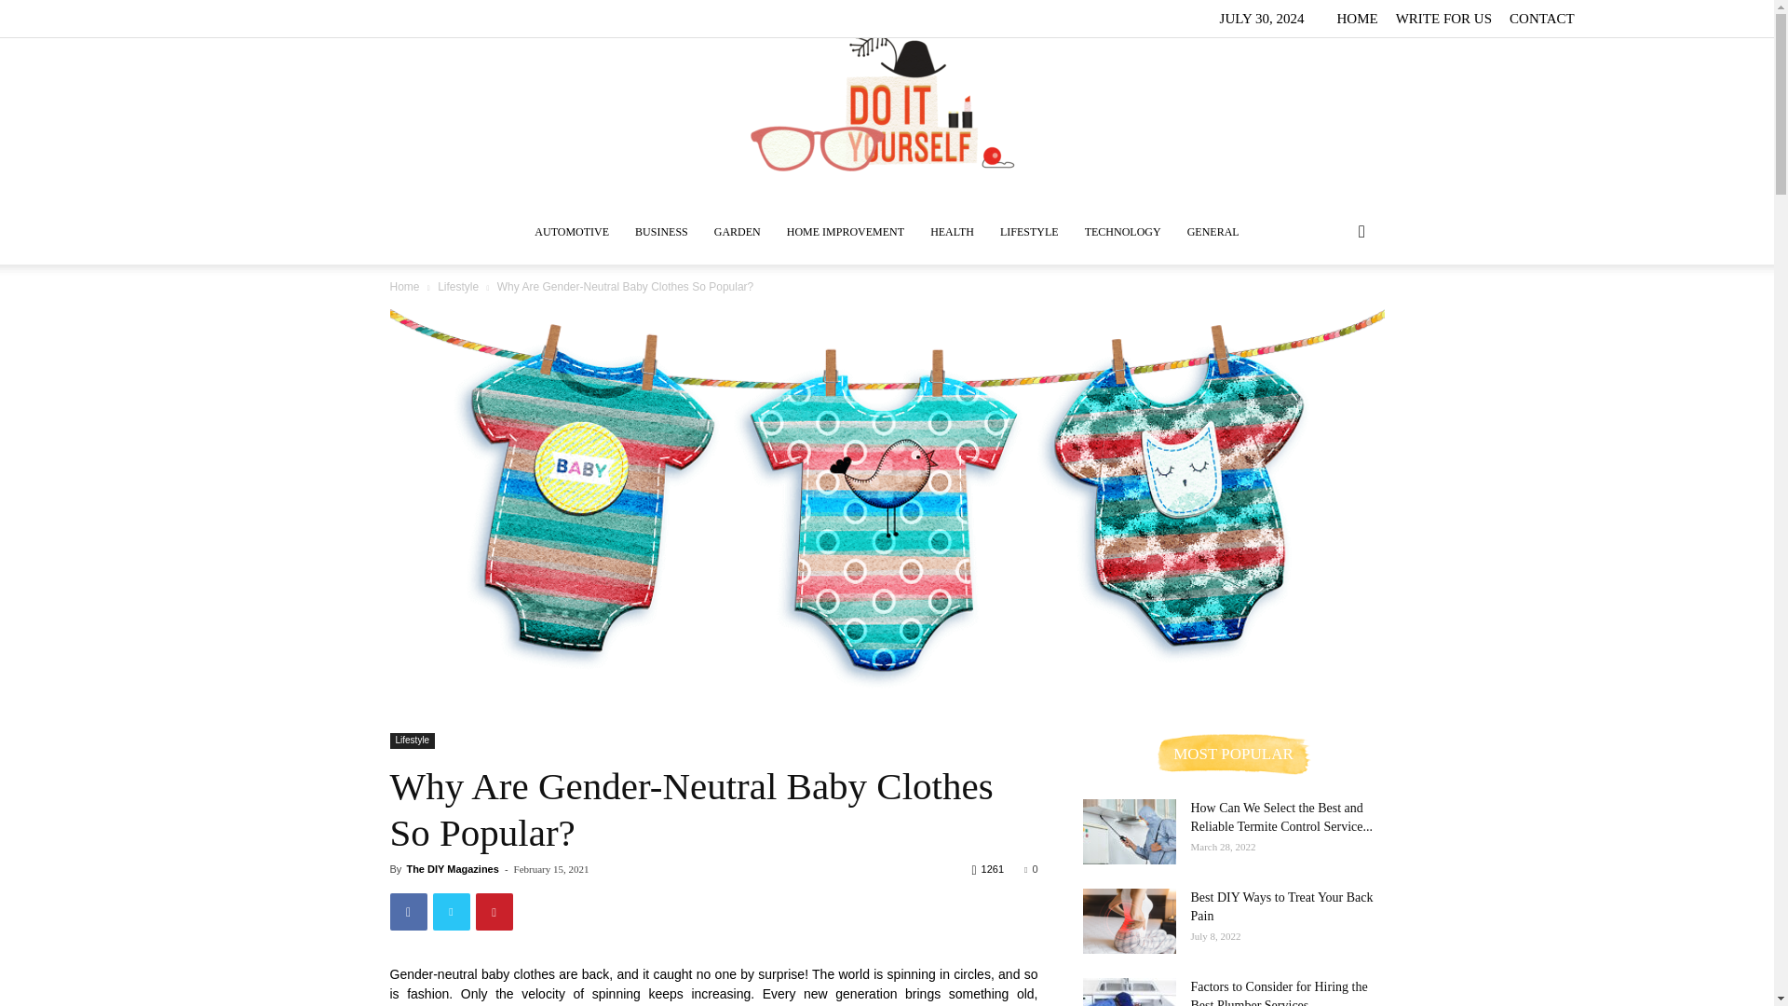 Image resolution: width=1788 pixels, height=1006 pixels. What do you see at coordinates (1443, 19) in the screenshot?
I see `WRITE FOR US` at bounding box center [1443, 19].